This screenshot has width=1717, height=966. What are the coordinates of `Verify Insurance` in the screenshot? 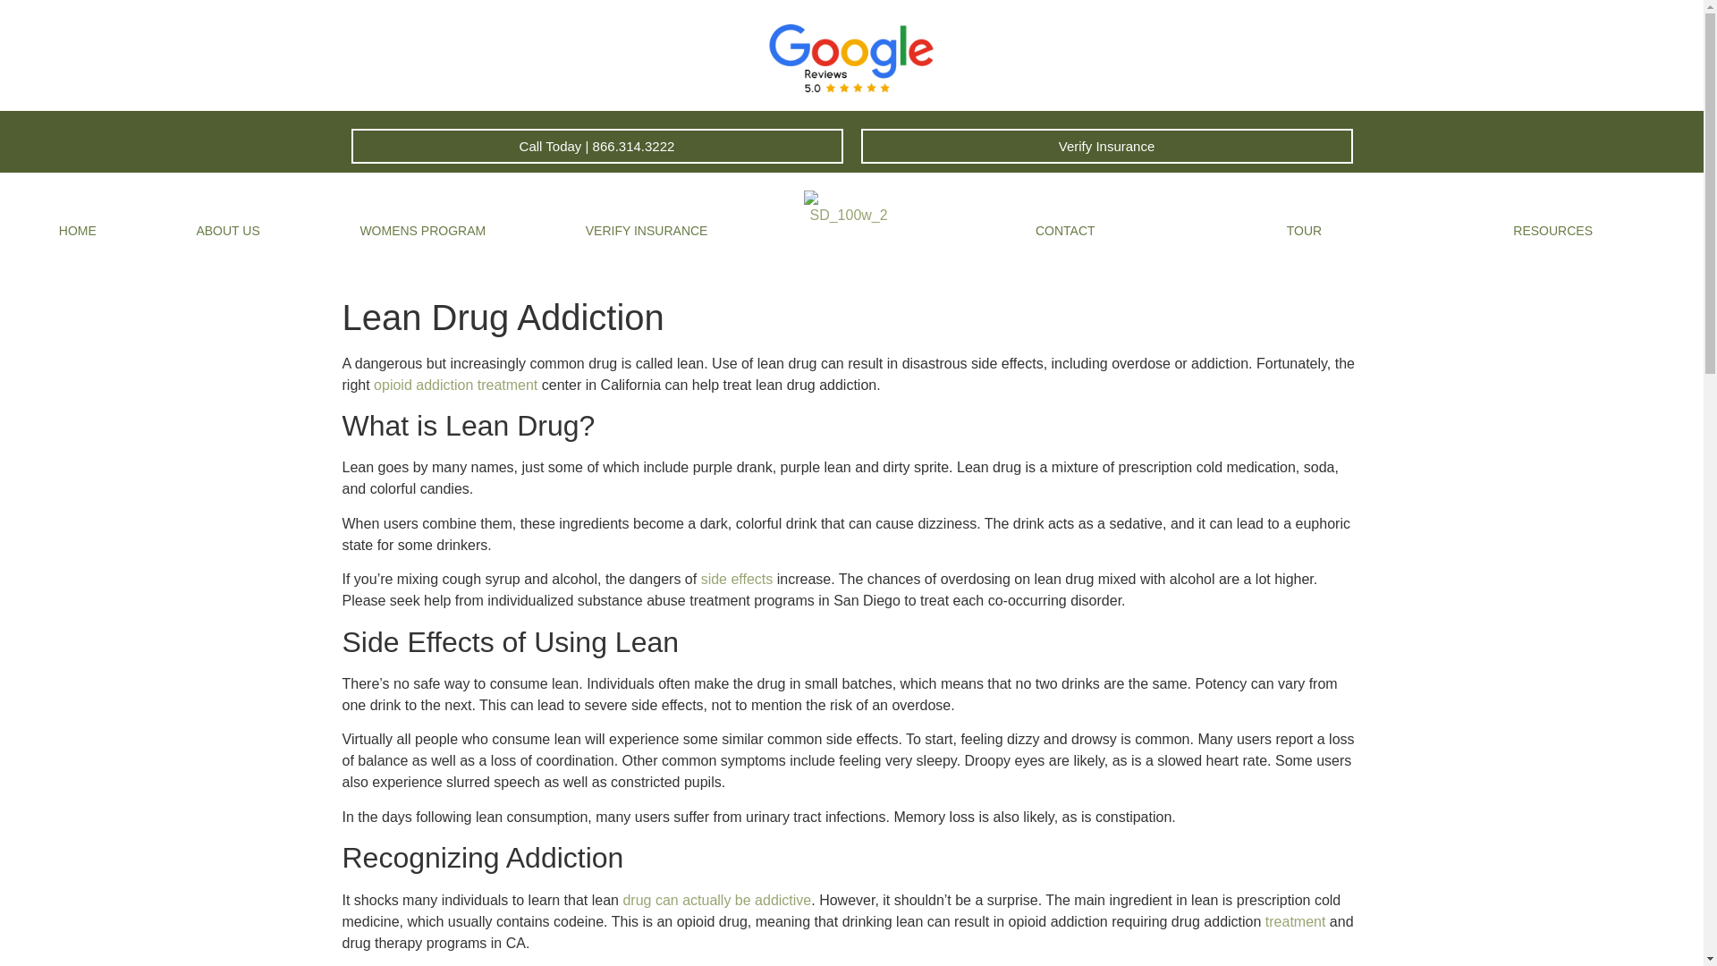 It's located at (1105, 145).